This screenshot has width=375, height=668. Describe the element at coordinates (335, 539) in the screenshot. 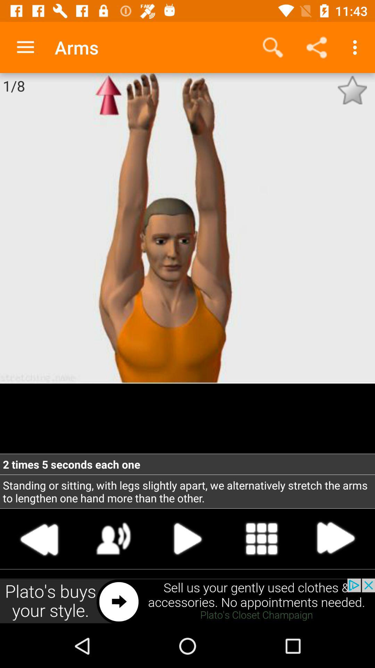

I see `next step` at that location.